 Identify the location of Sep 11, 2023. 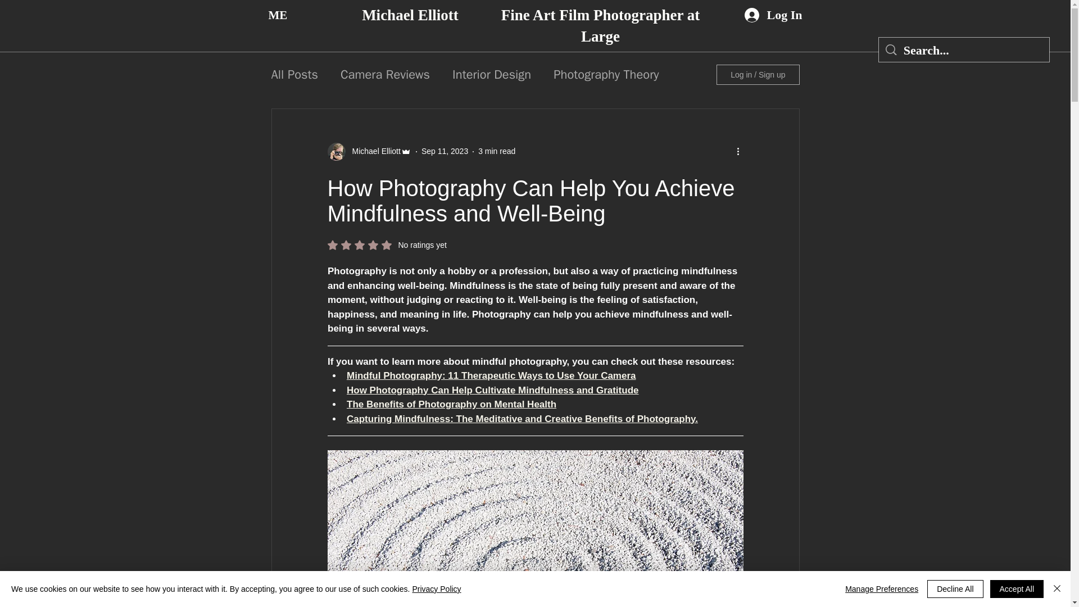
(445, 151).